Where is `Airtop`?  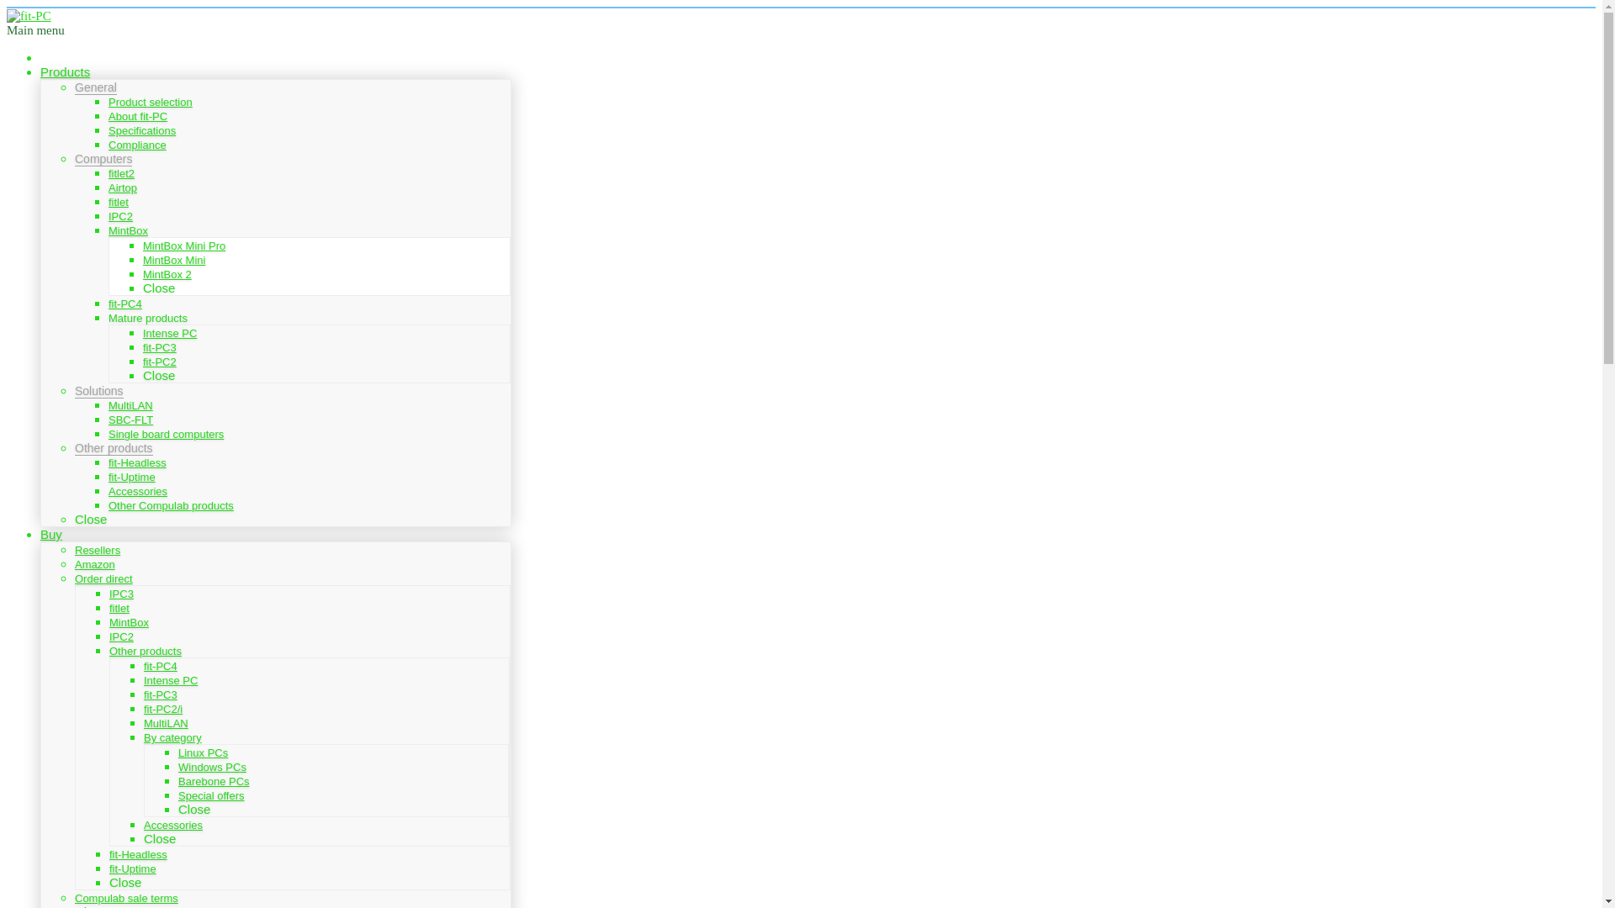 Airtop is located at coordinates (123, 188).